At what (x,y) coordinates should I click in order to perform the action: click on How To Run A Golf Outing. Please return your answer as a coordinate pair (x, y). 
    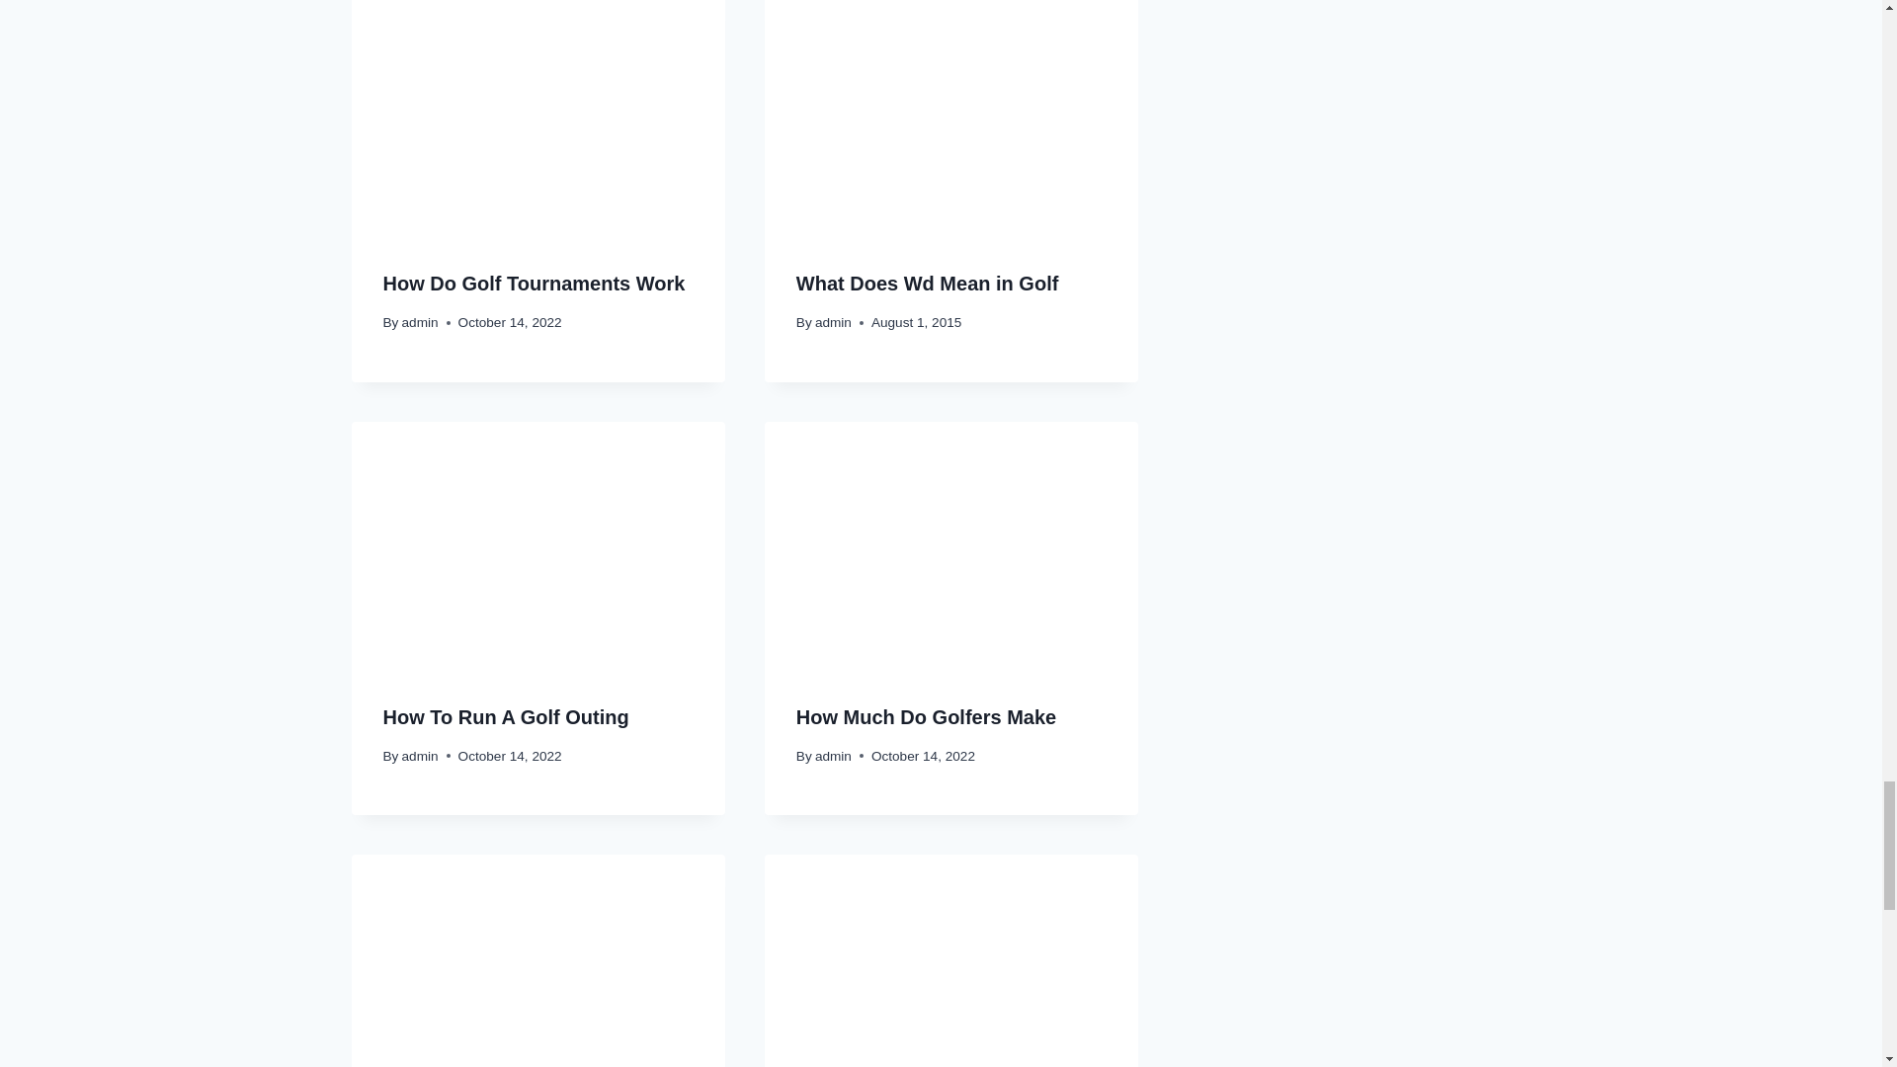
    Looking at the image, I should click on (506, 716).